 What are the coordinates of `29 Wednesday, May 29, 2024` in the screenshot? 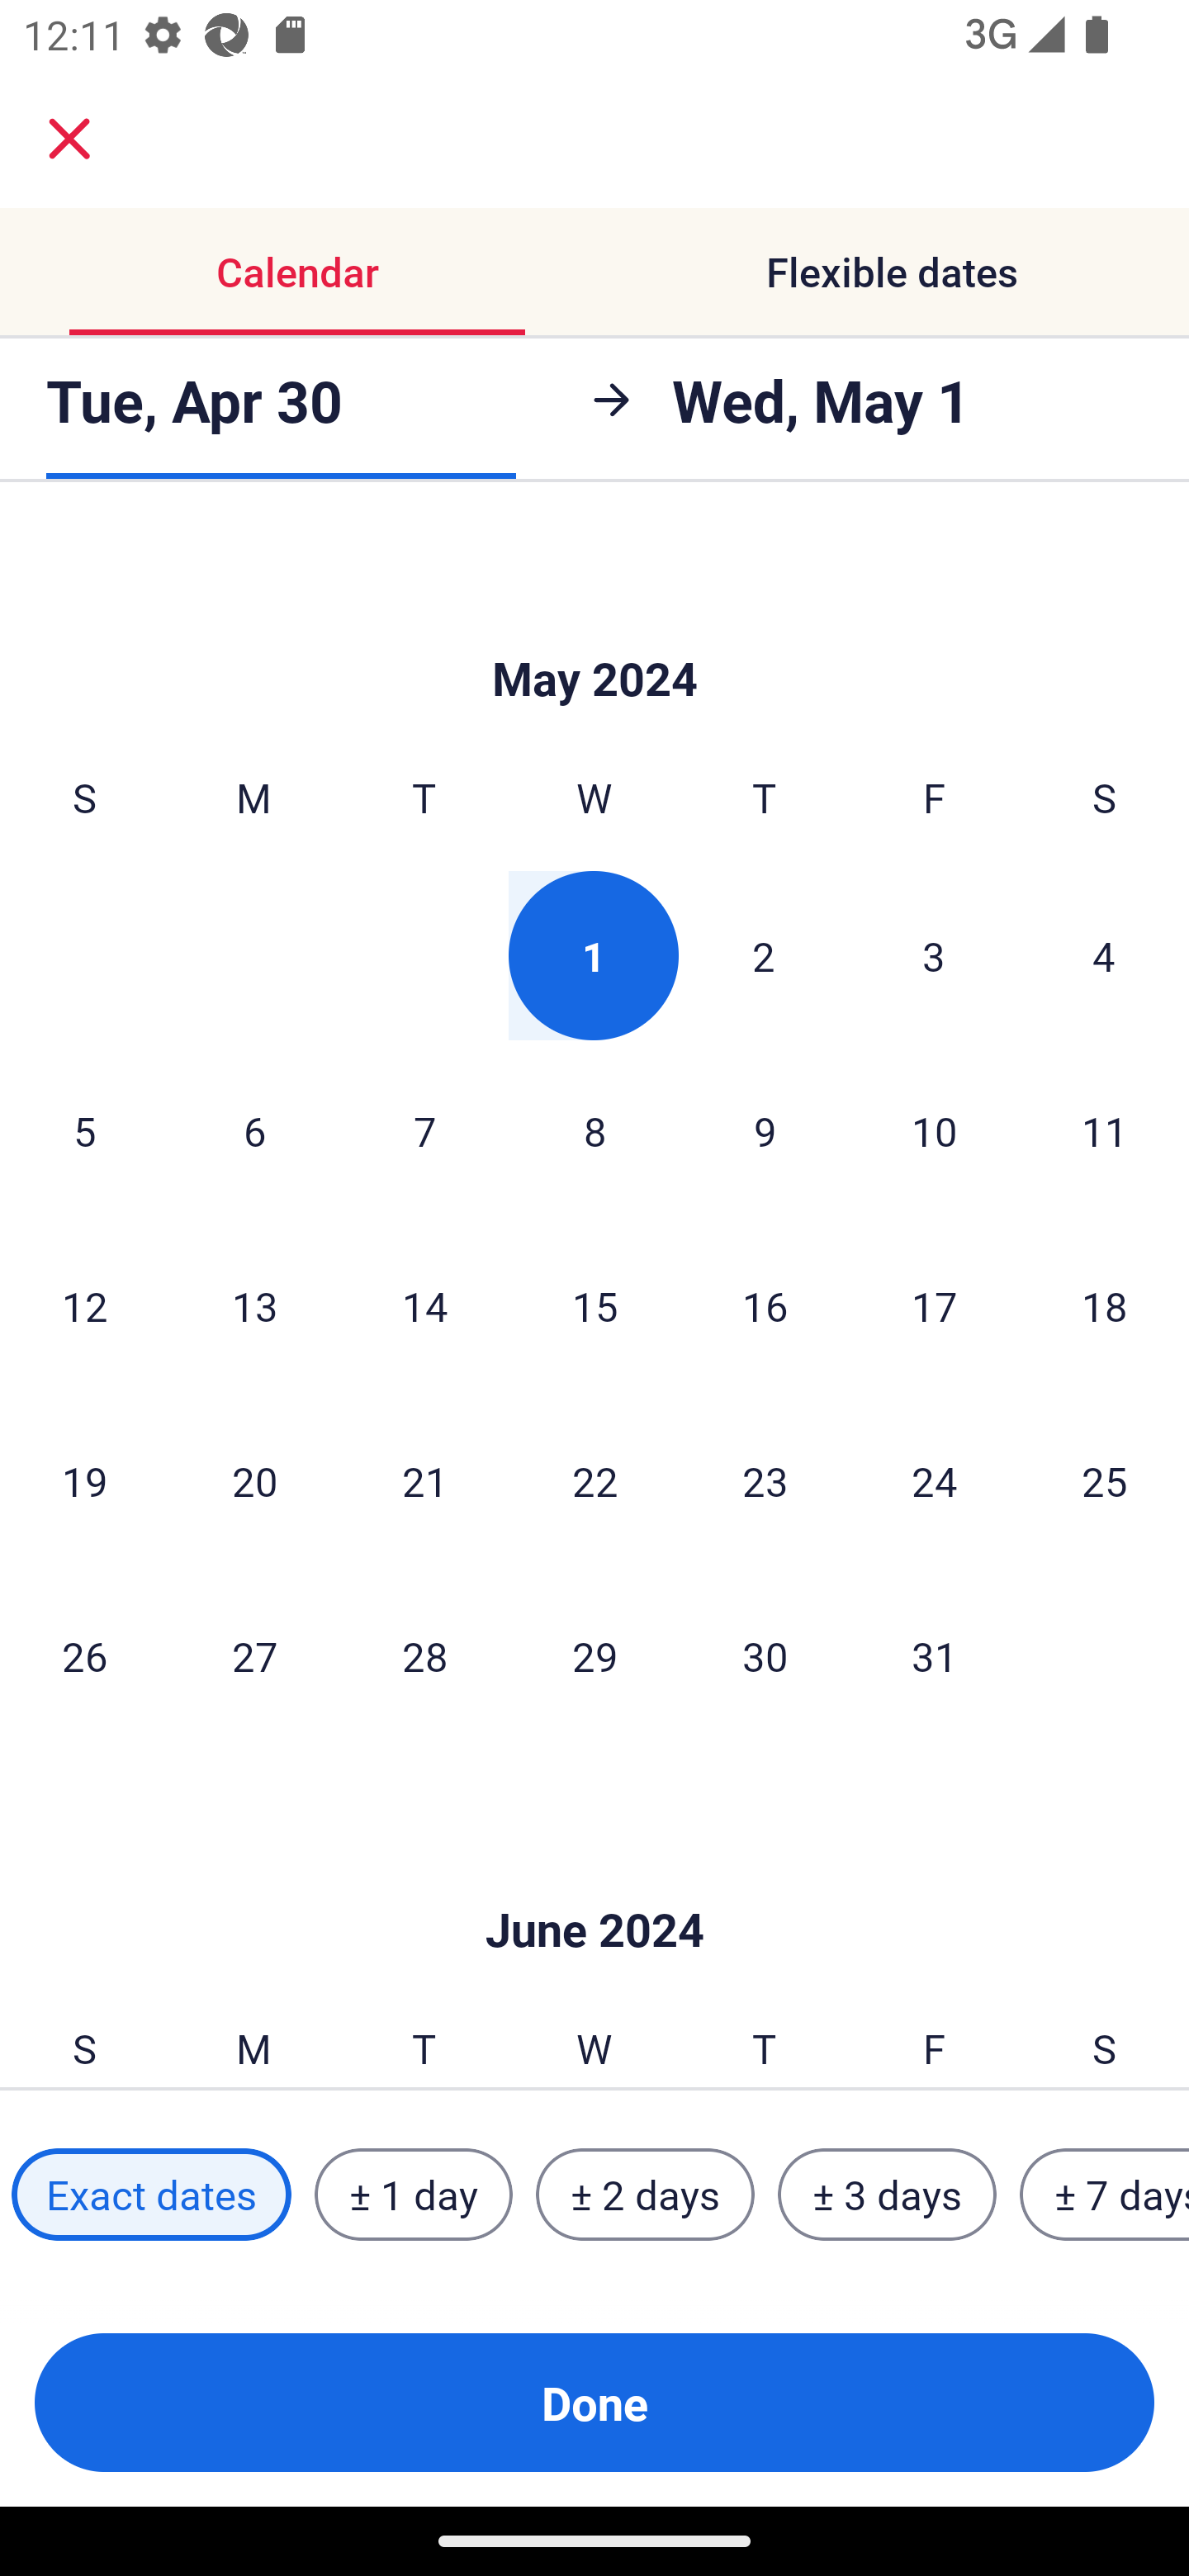 It's located at (594, 1656).